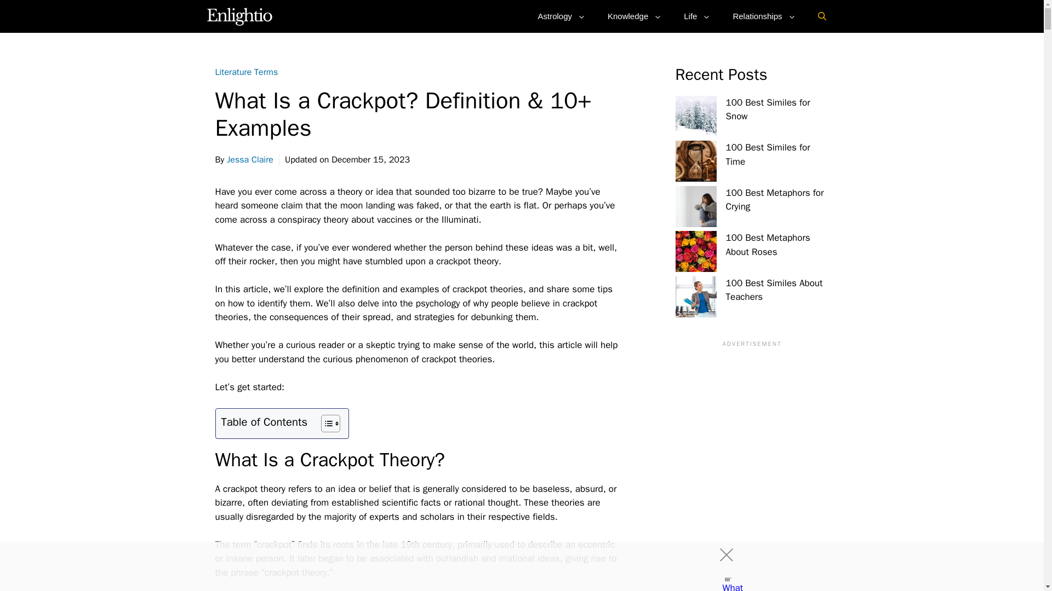 The width and height of the screenshot is (1052, 591). Describe the element at coordinates (697, 16) in the screenshot. I see `Life` at that location.